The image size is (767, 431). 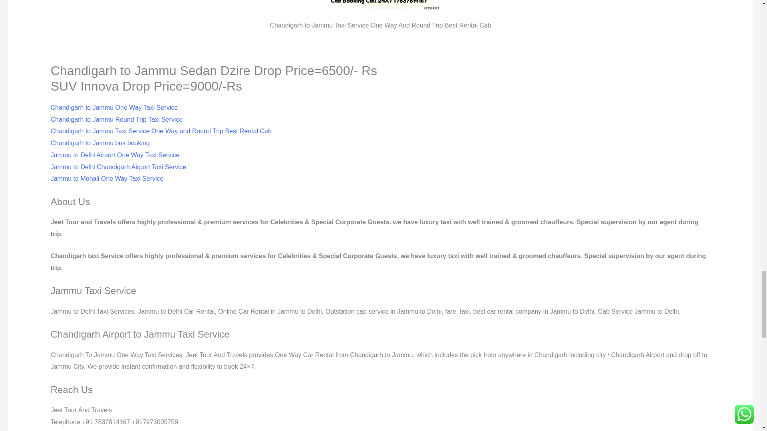 What do you see at coordinates (107, 178) in the screenshot?
I see `Jammu to Mohali One Way Taxi Service` at bounding box center [107, 178].